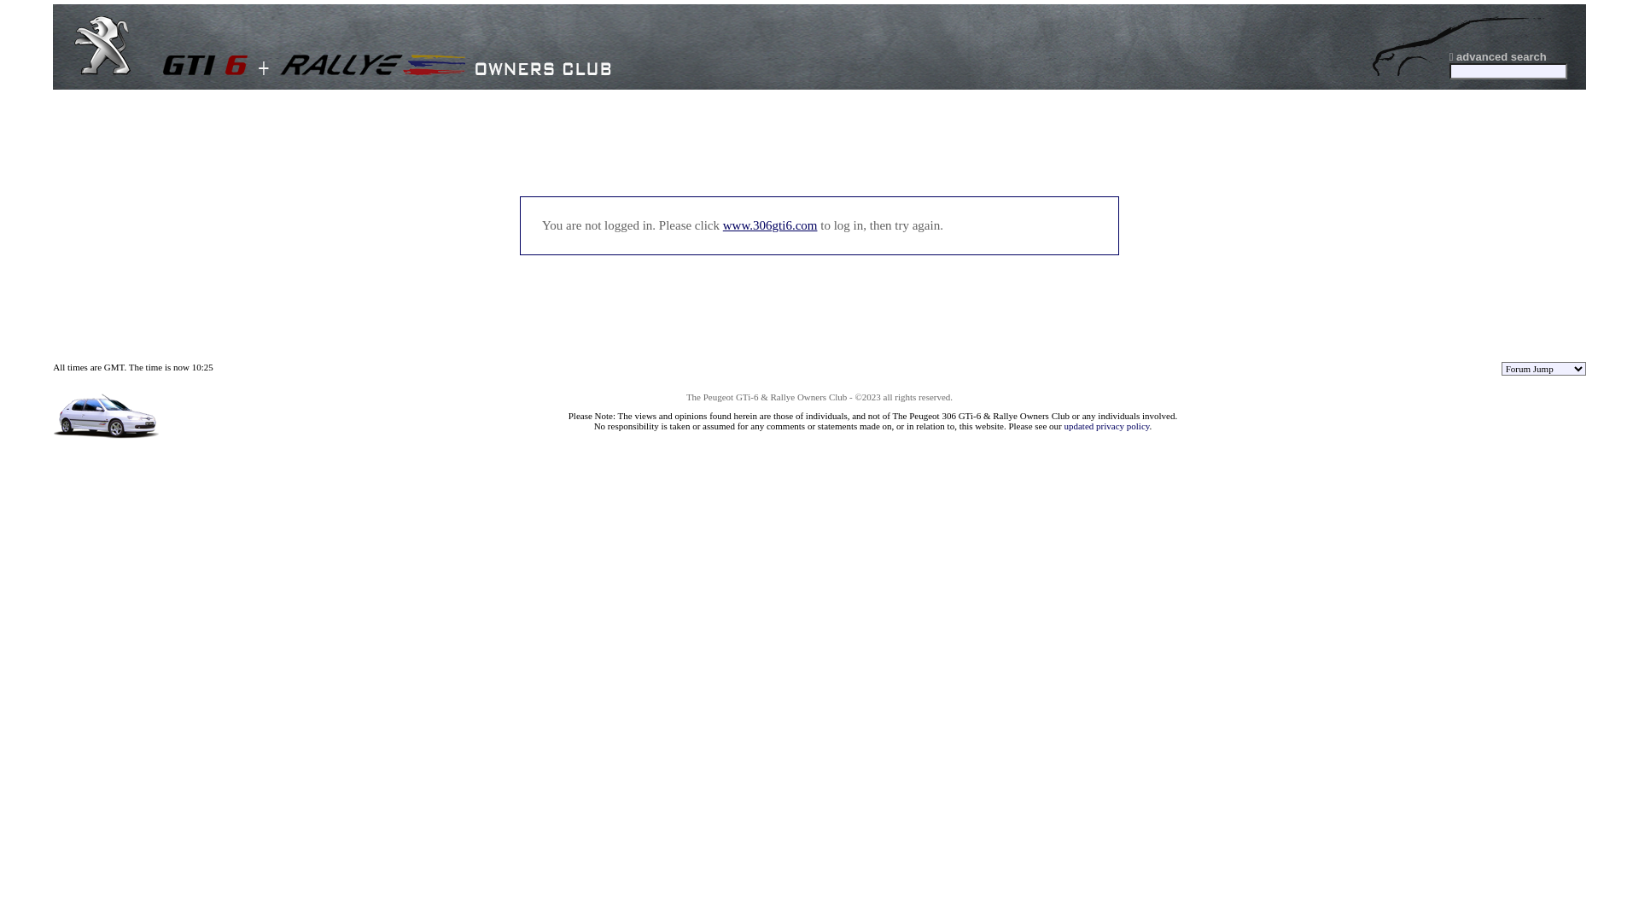 The height and width of the screenshot is (922, 1639). I want to click on www.306gti6.com, so click(770, 225).